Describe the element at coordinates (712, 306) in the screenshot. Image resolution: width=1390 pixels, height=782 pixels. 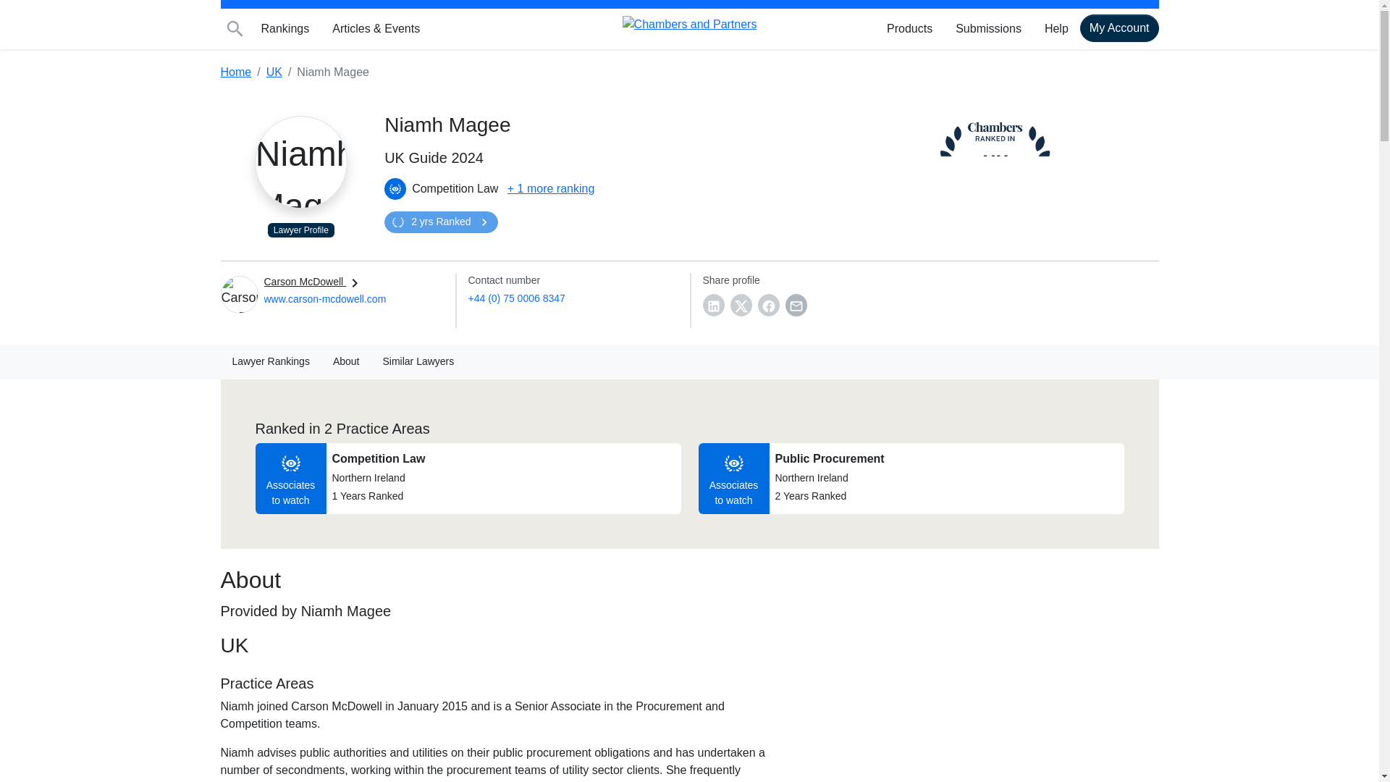
I see `Share this on LinkedIn` at that location.